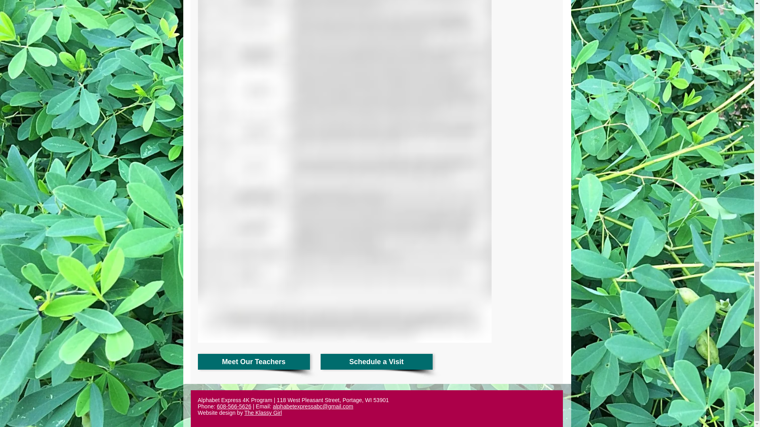 The image size is (760, 427). Describe the element at coordinates (376, 362) in the screenshot. I see `Schedule a Visit` at that location.